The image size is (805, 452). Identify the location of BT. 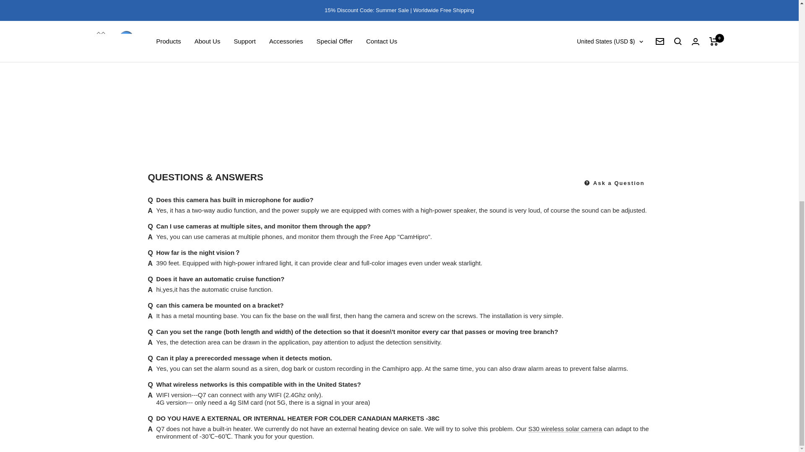
(577, 41).